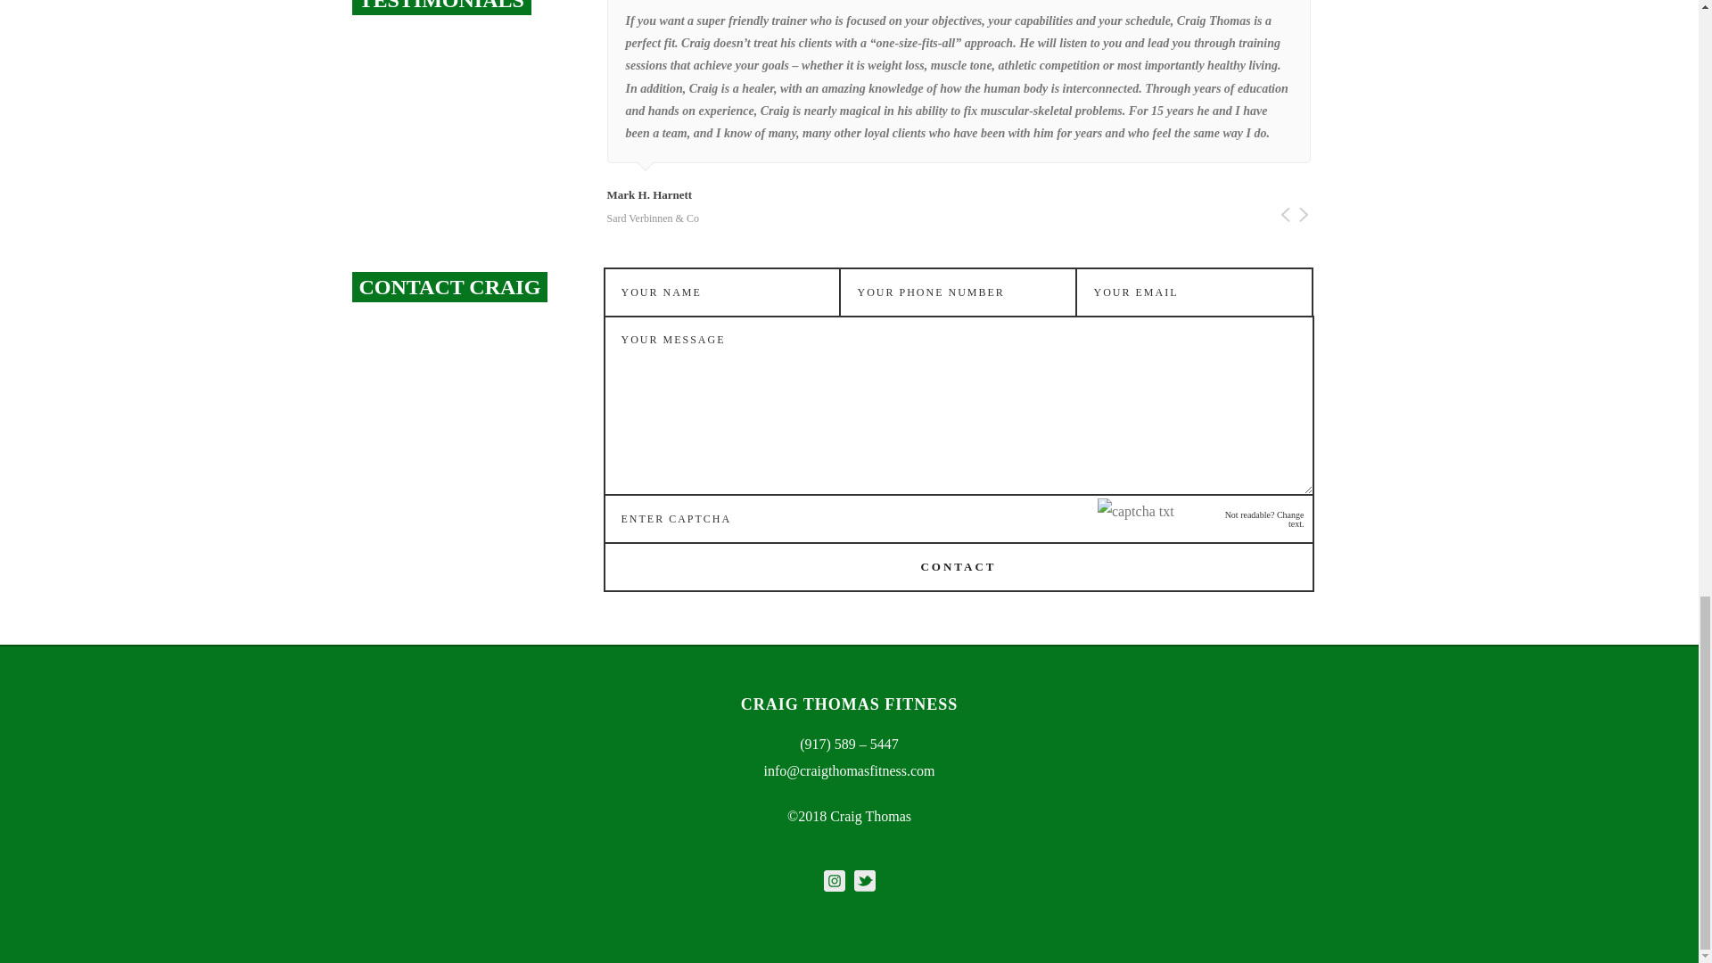 This screenshot has width=1712, height=963. I want to click on Follow Us on twitter, so click(865, 883).